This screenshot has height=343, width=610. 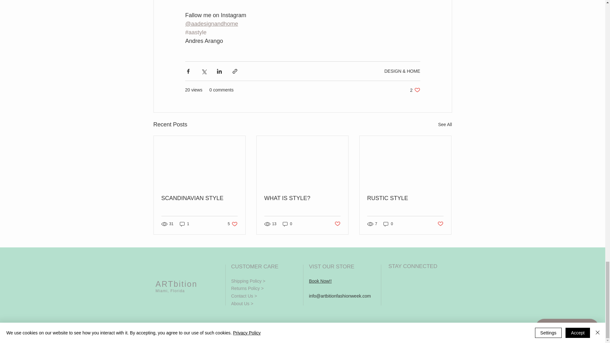 I want to click on See All, so click(x=445, y=124).